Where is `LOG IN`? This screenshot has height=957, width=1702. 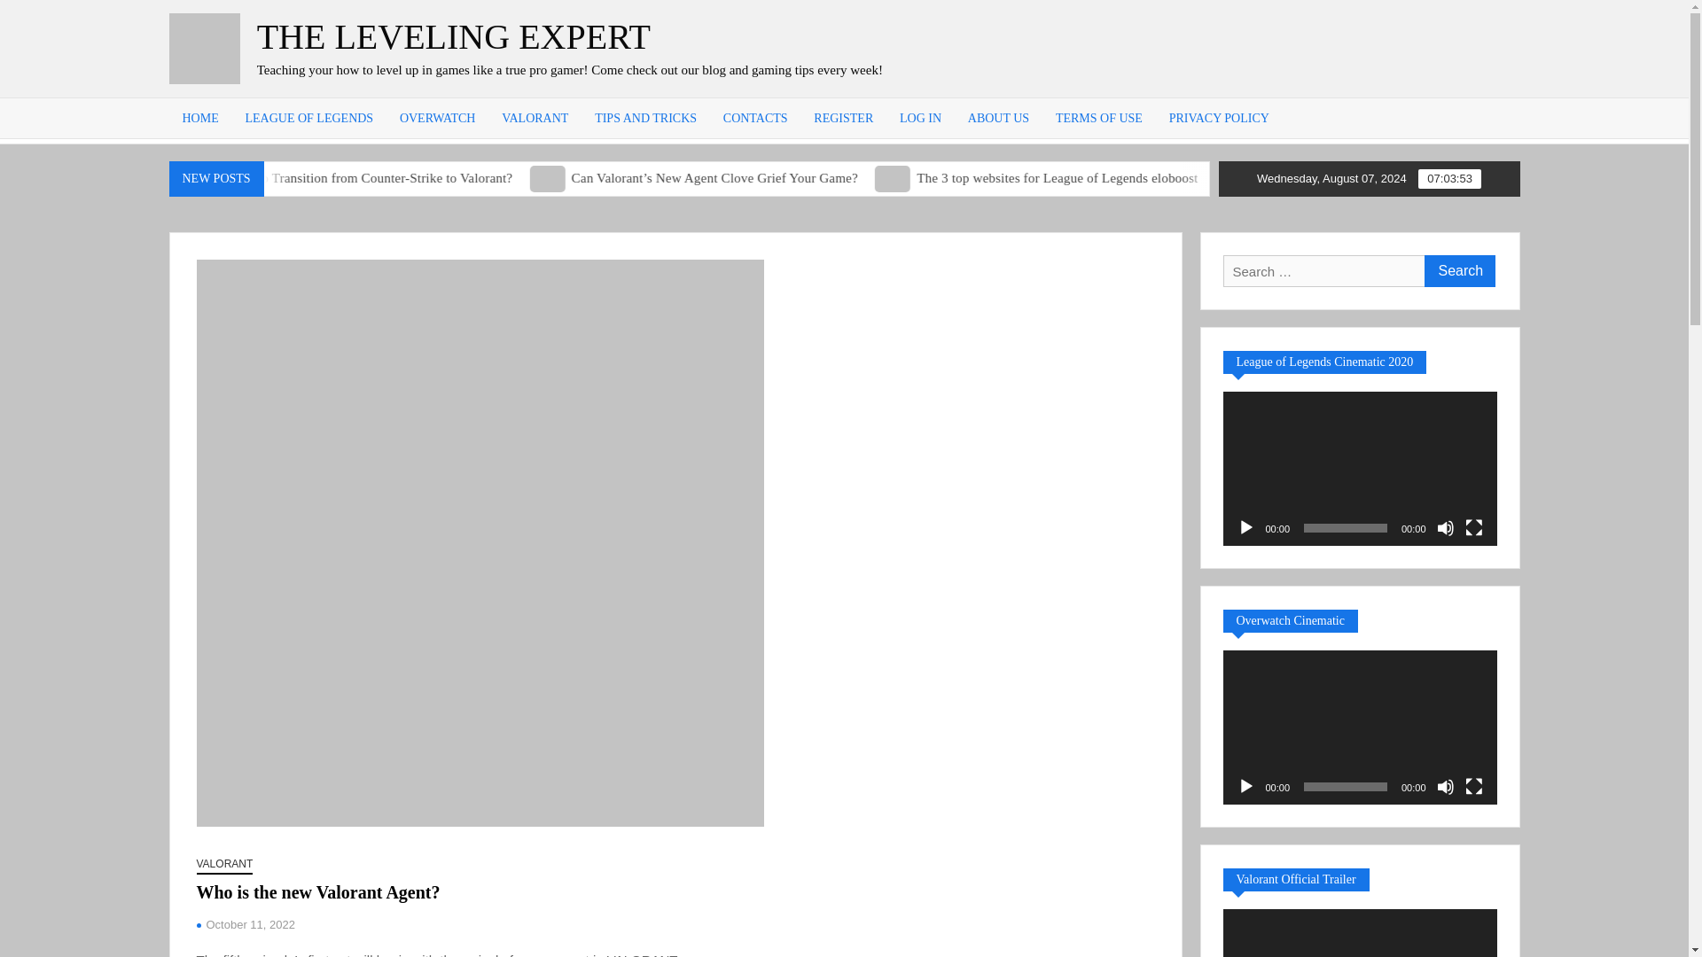 LOG IN is located at coordinates (920, 118).